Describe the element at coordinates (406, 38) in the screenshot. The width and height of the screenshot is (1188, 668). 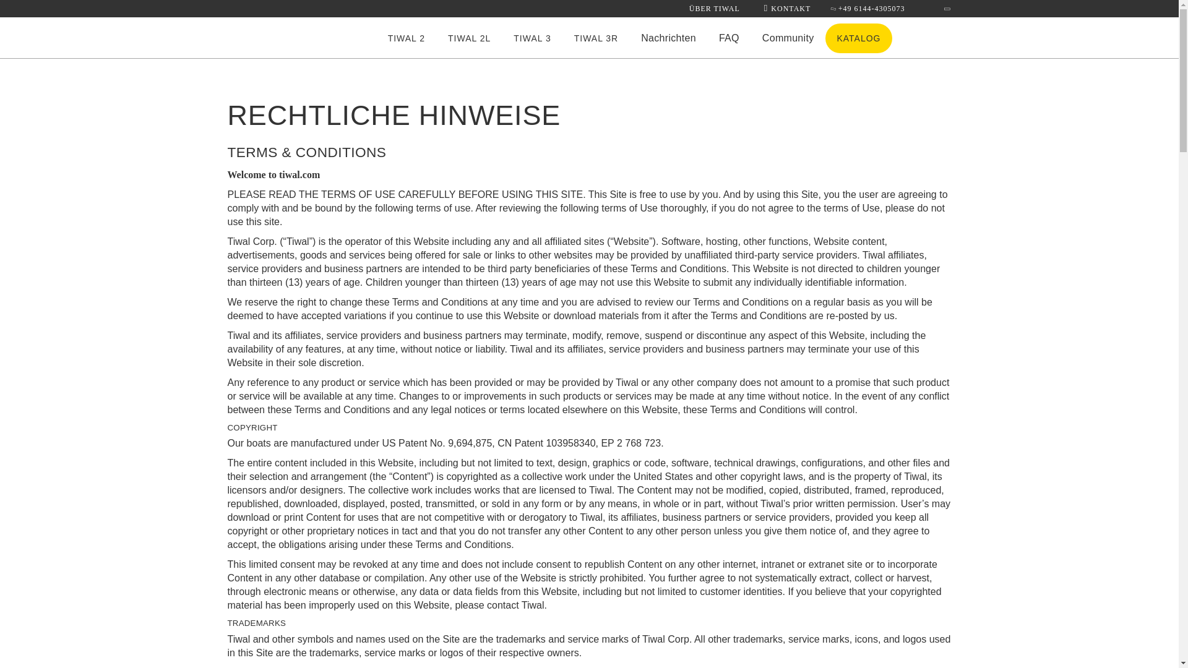
I see `TIWAL 2` at that location.